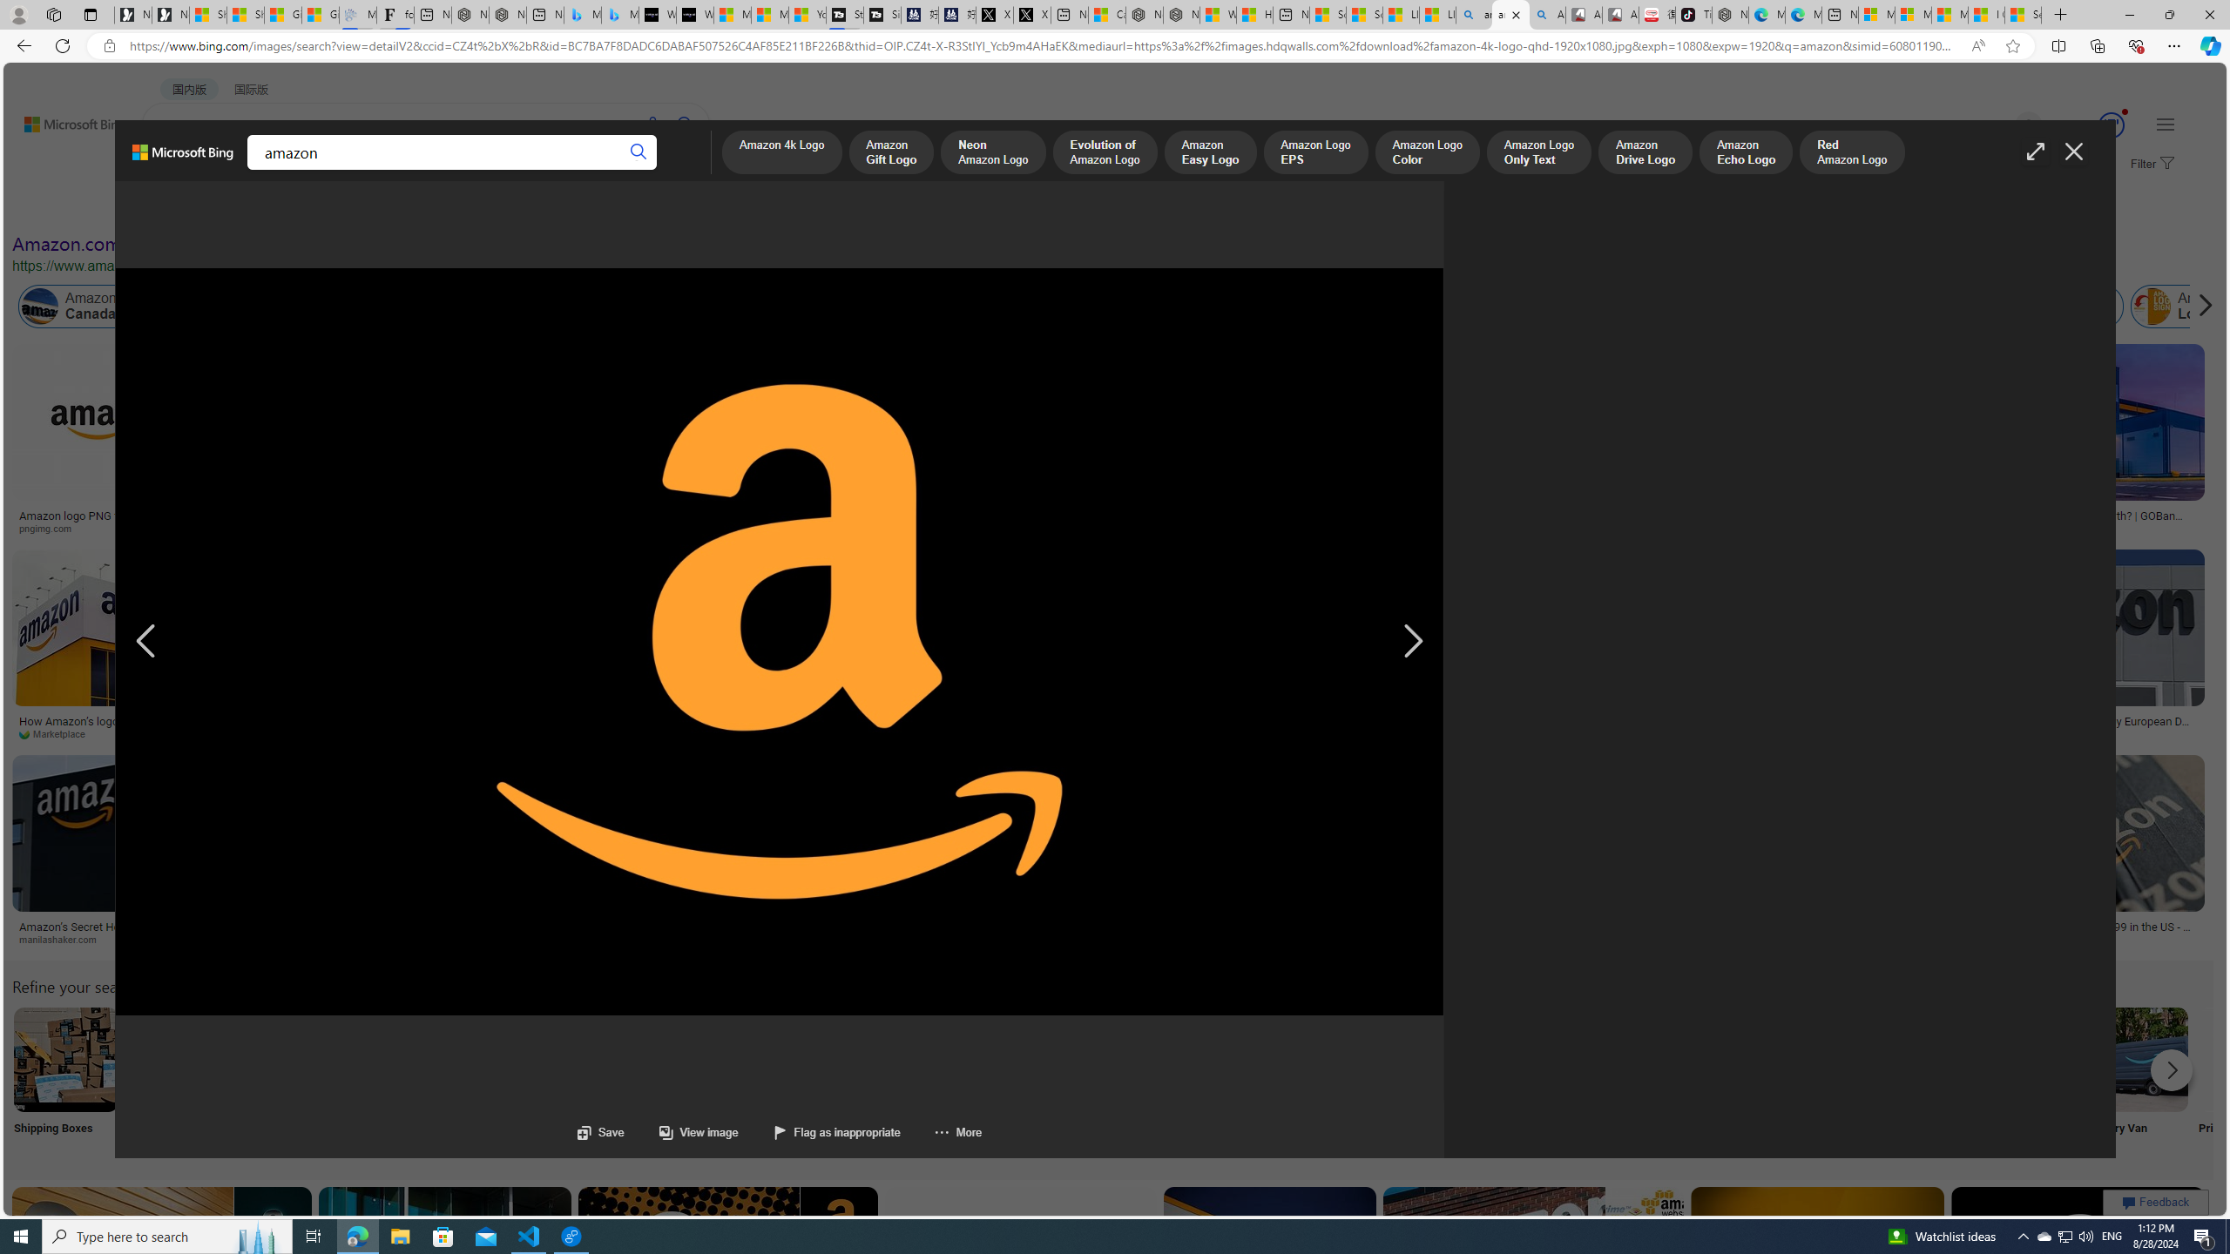 This screenshot has width=2230, height=1254. I want to click on Amazon Prime Membership, so click(1153, 307).